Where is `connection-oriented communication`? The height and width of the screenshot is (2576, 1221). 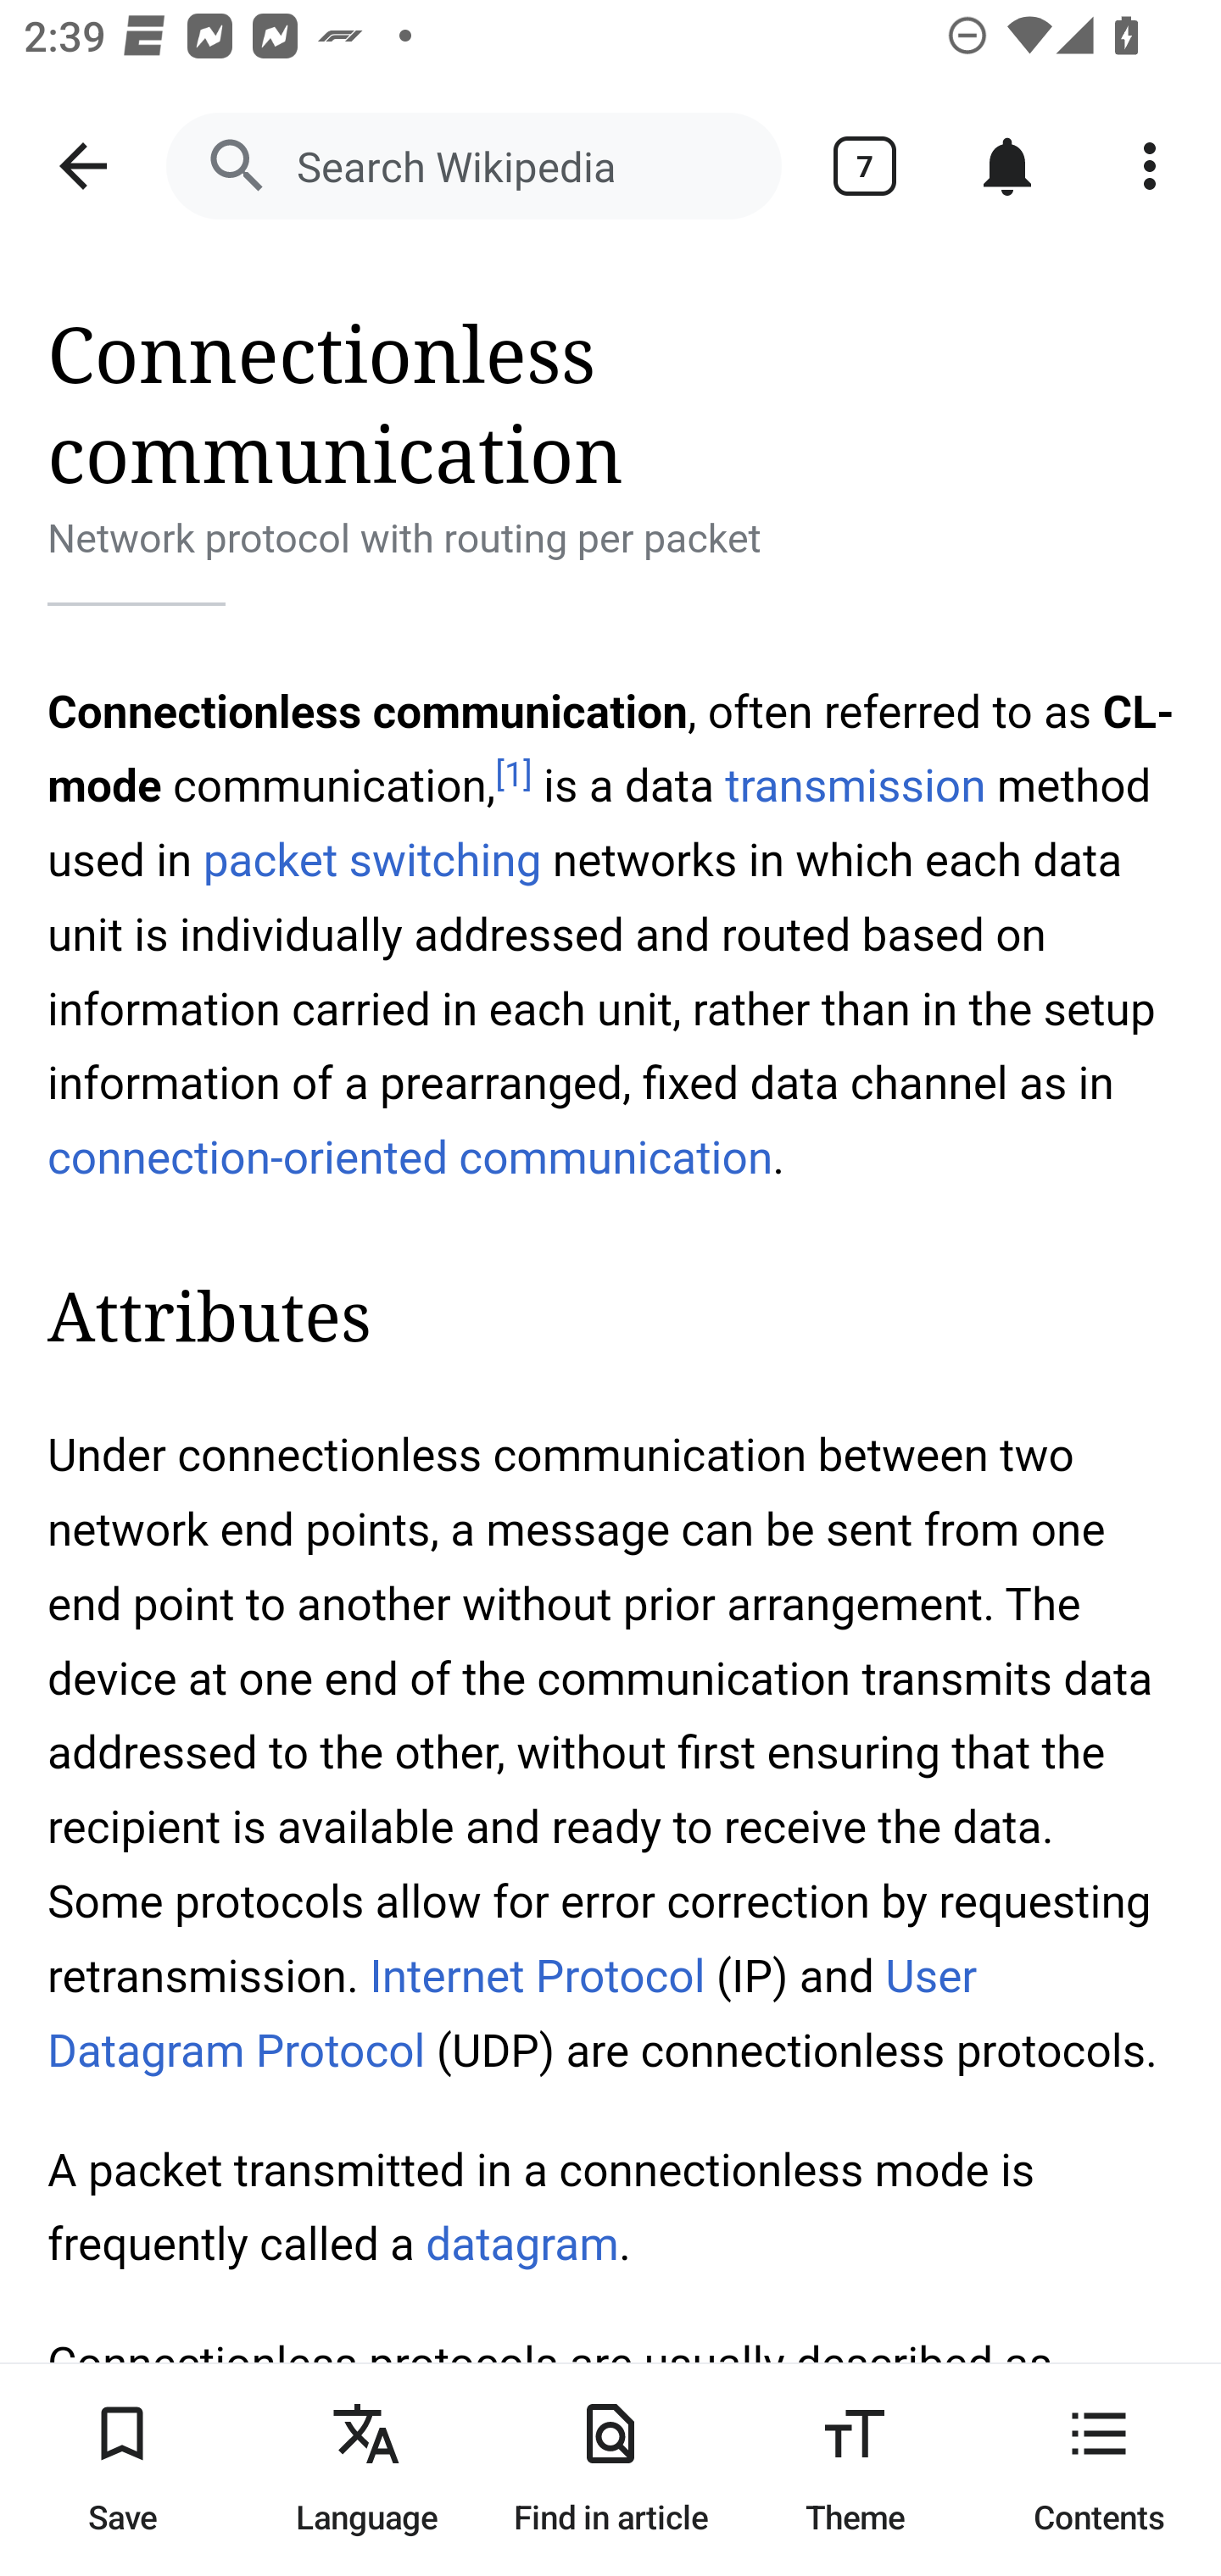
connection-oriented communication is located at coordinates (410, 1158).